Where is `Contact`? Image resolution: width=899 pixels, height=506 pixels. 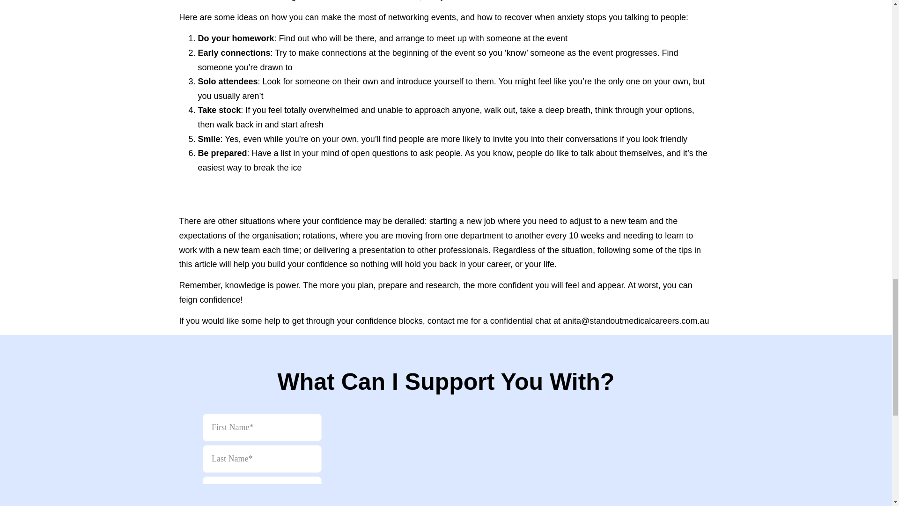
Contact is located at coordinates (446, 449).